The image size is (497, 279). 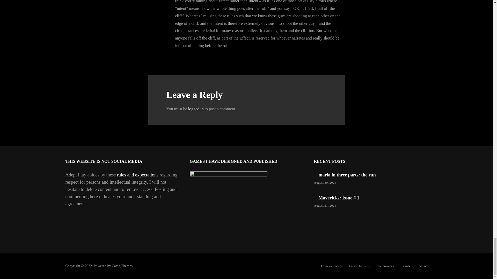 What do you see at coordinates (196, 109) in the screenshot?
I see `logged in` at bounding box center [196, 109].